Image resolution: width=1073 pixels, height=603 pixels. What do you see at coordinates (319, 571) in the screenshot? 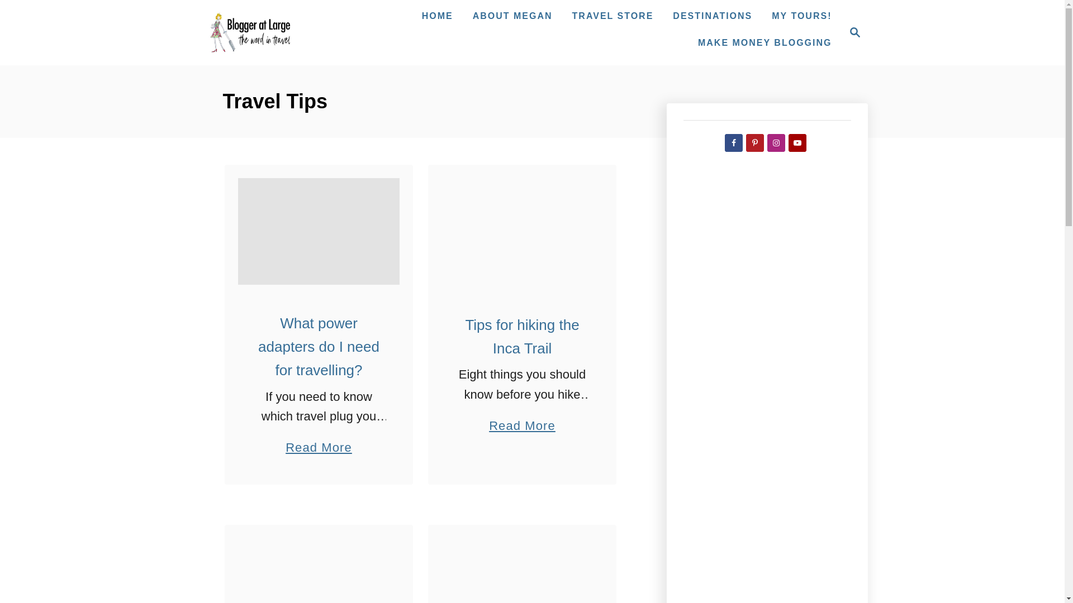
I see `HOME` at bounding box center [319, 571].